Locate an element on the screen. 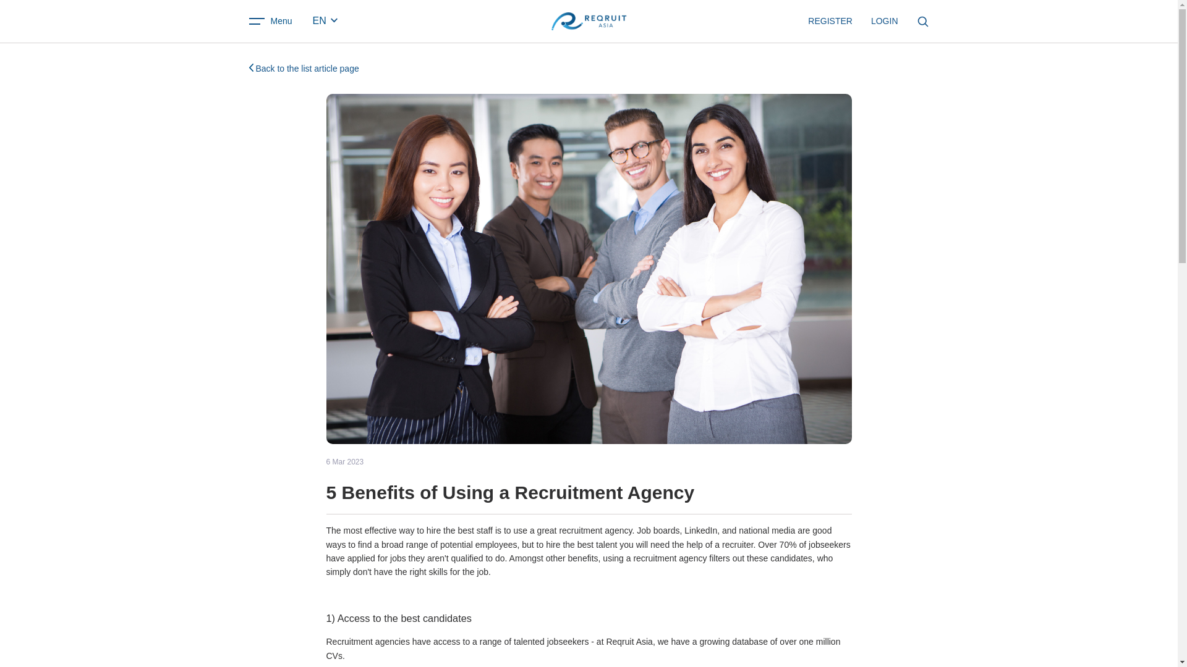  Back to the list article page is located at coordinates (303, 68).